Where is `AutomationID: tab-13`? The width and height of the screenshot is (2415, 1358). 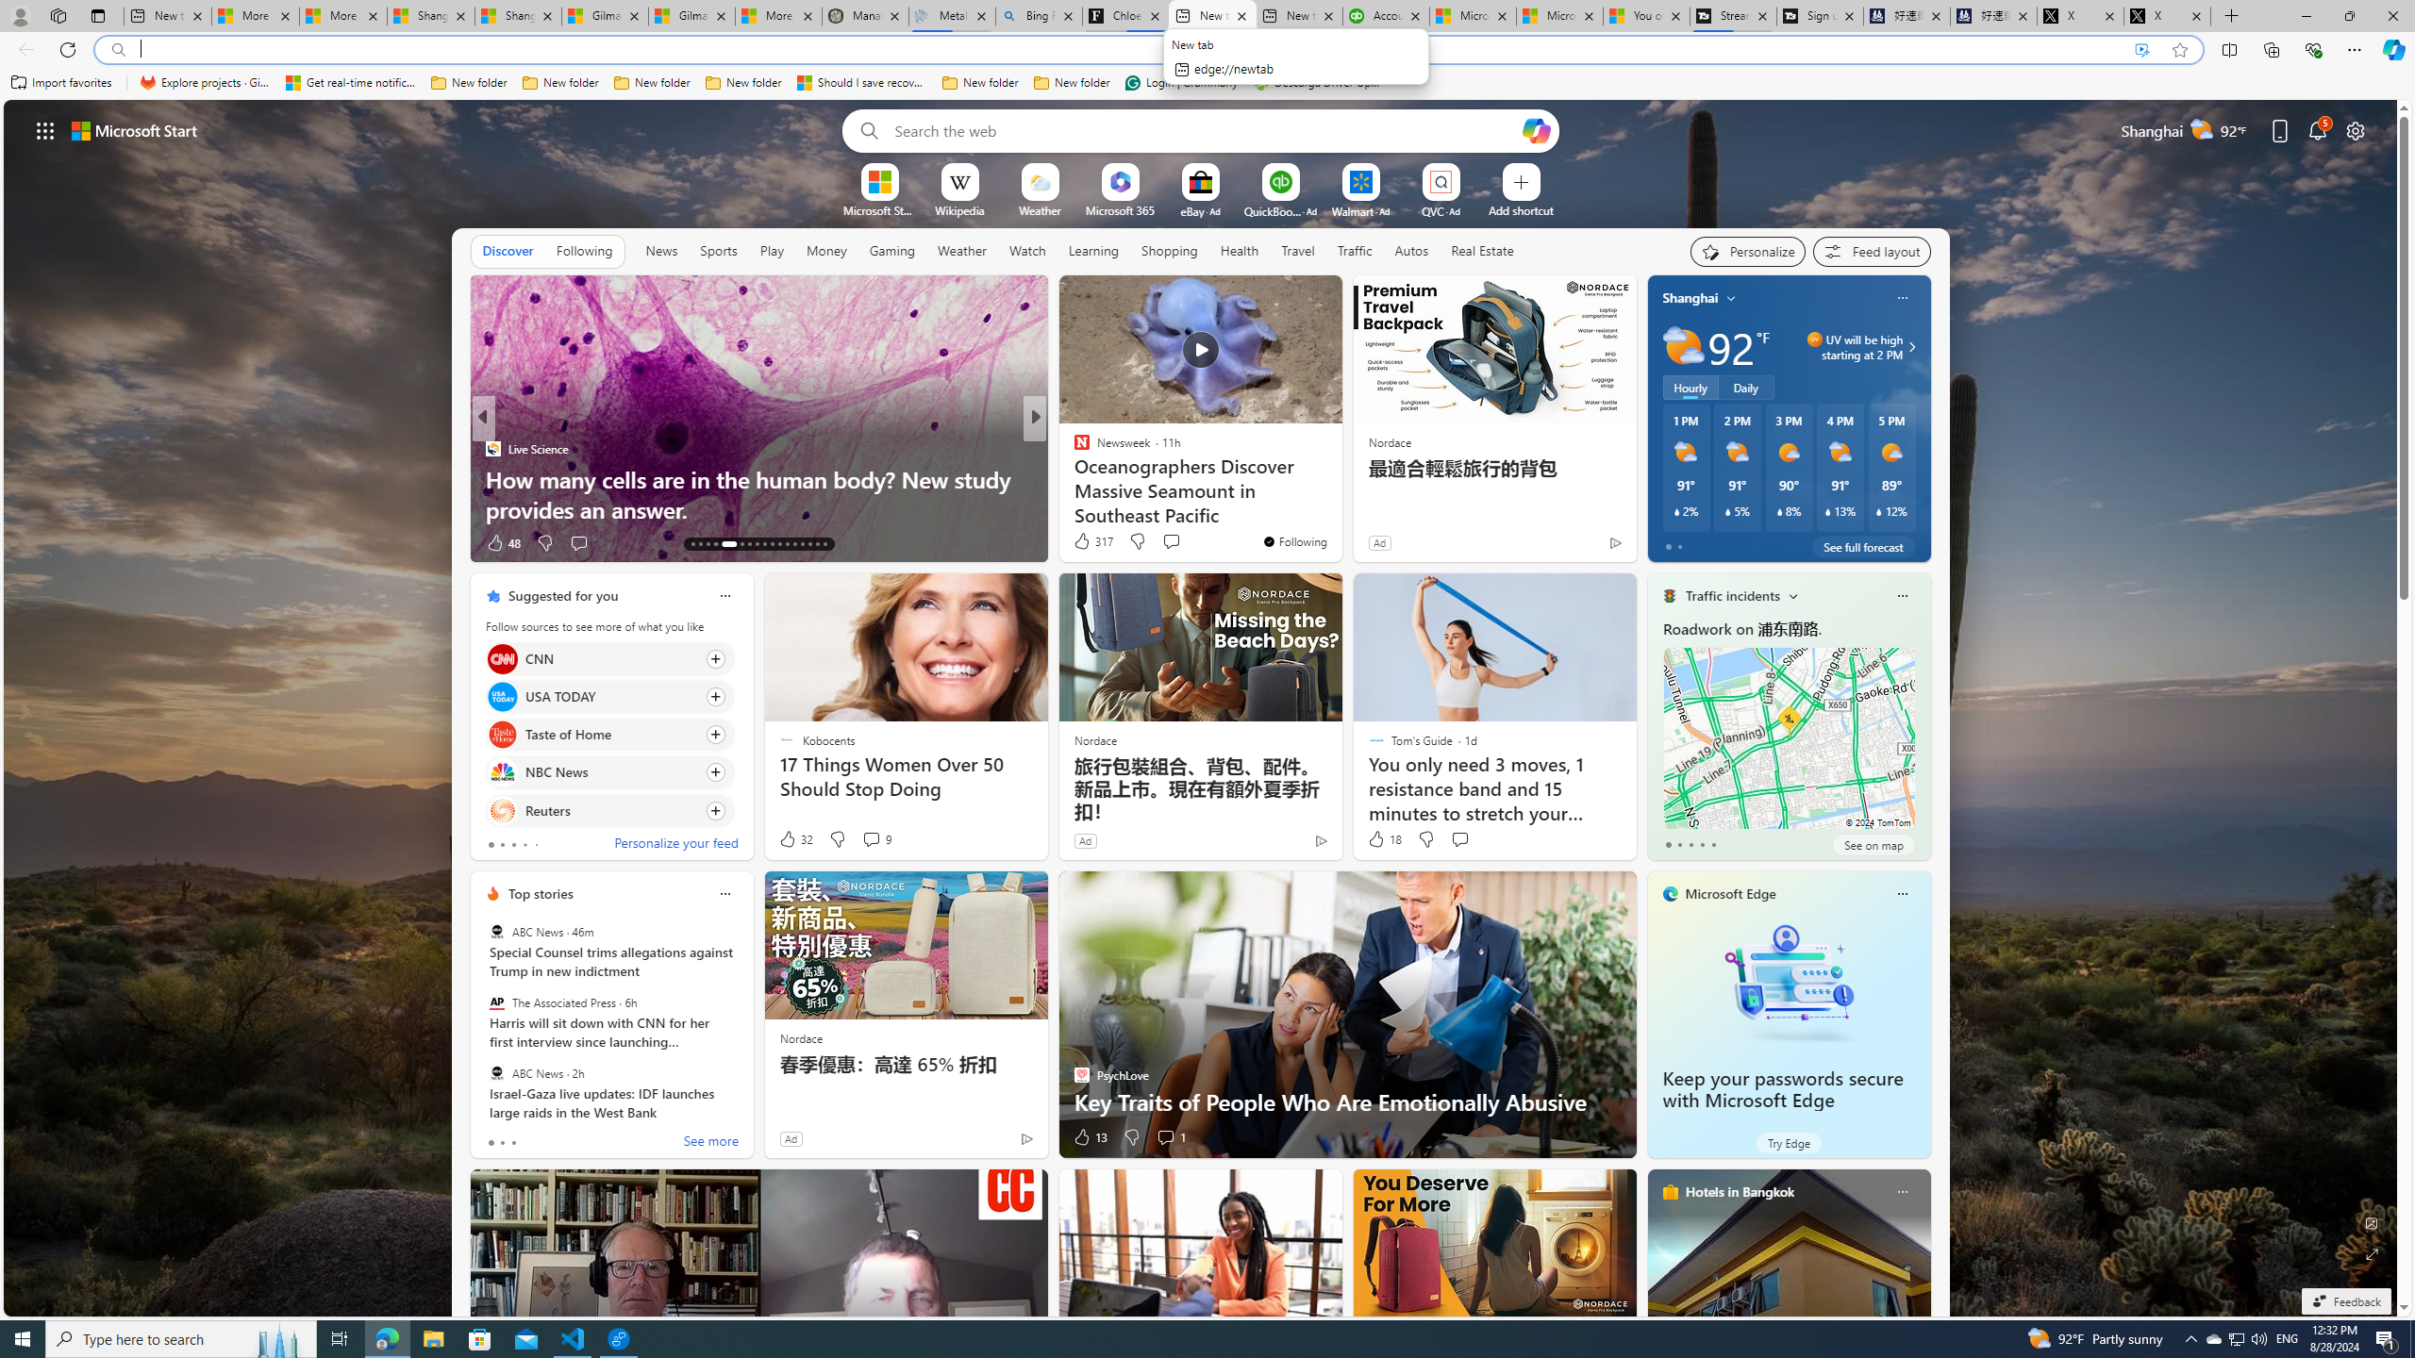
AutomationID: tab-13 is located at coordinates (692, 544).